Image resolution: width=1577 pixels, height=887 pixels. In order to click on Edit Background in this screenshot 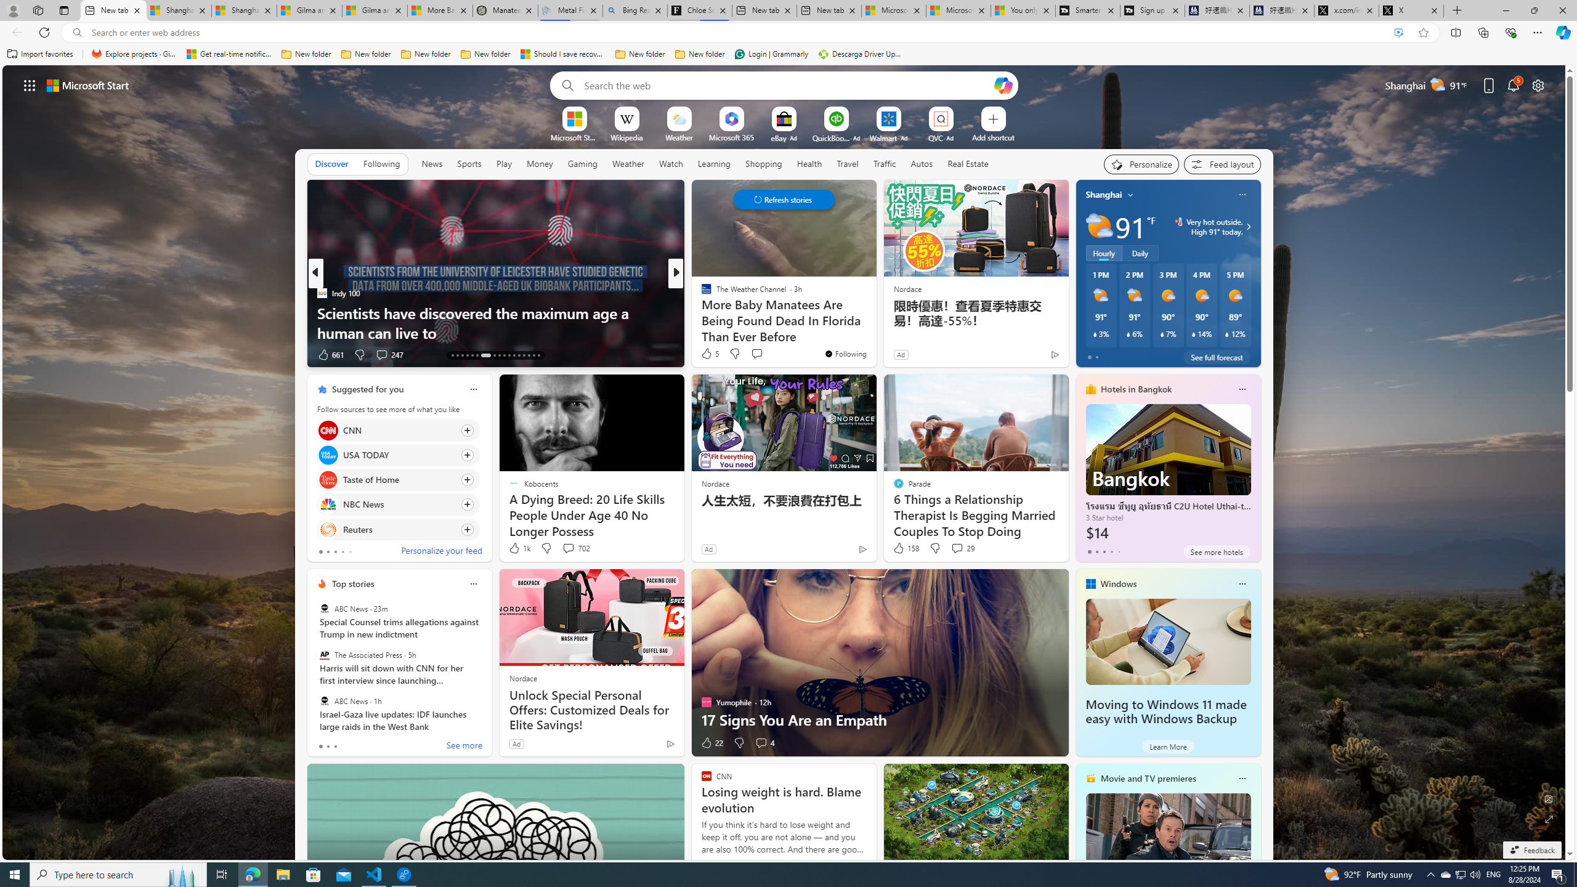, I will do `click(1549, 798)`.